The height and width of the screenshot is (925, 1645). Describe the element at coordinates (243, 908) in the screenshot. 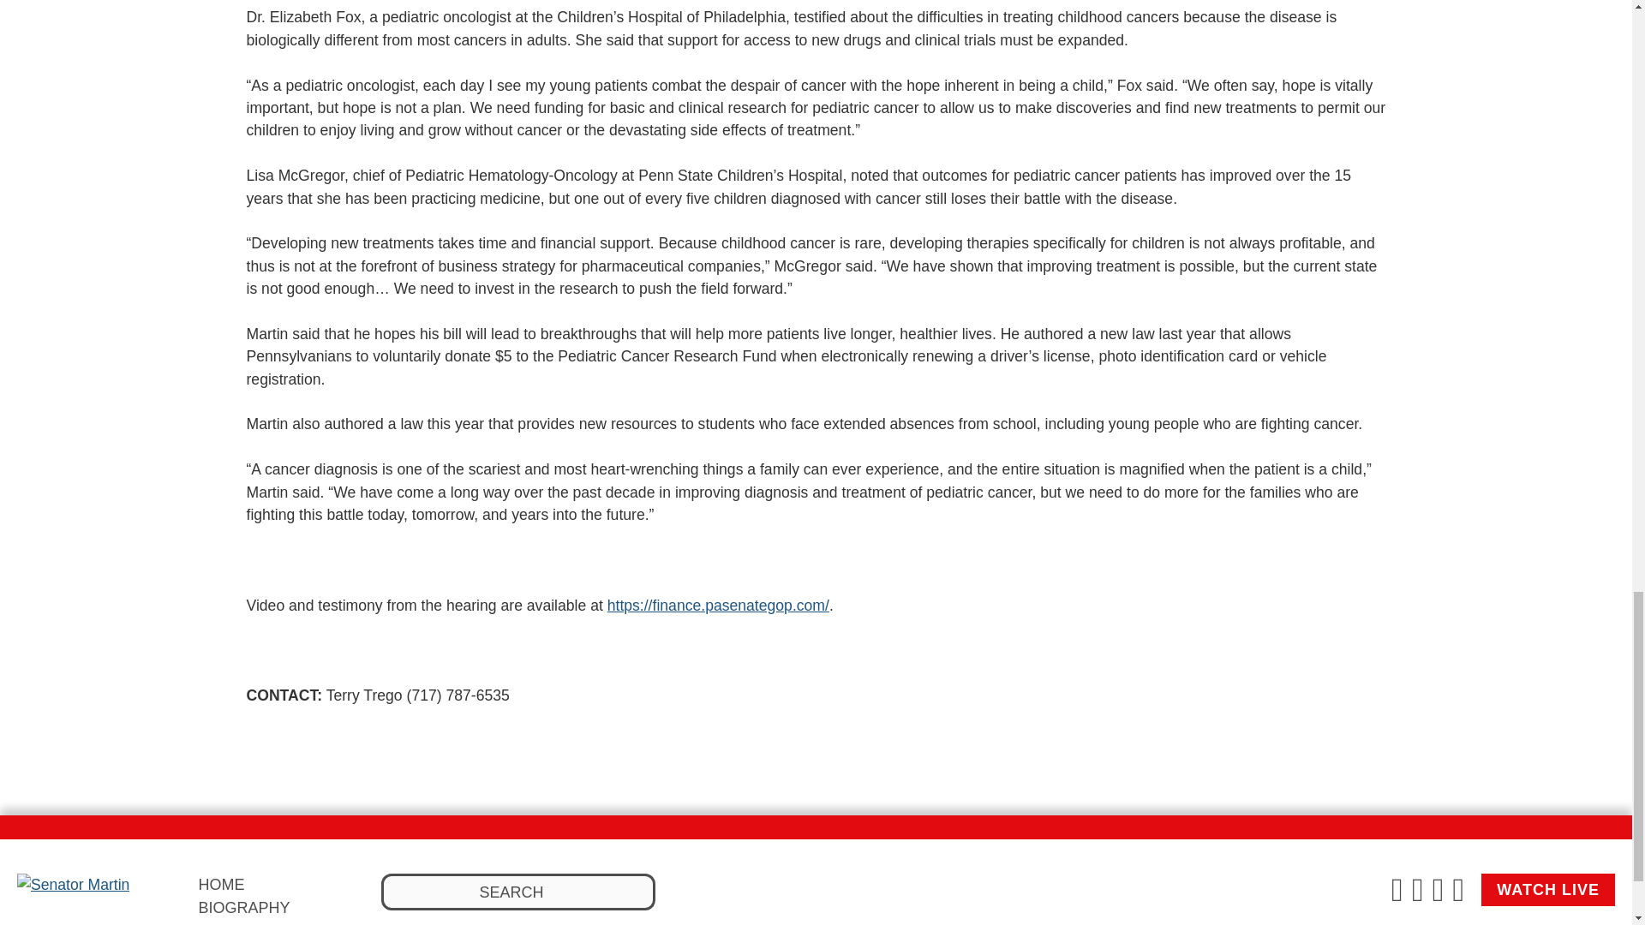

I see `BIOGRAPHY` at that location.